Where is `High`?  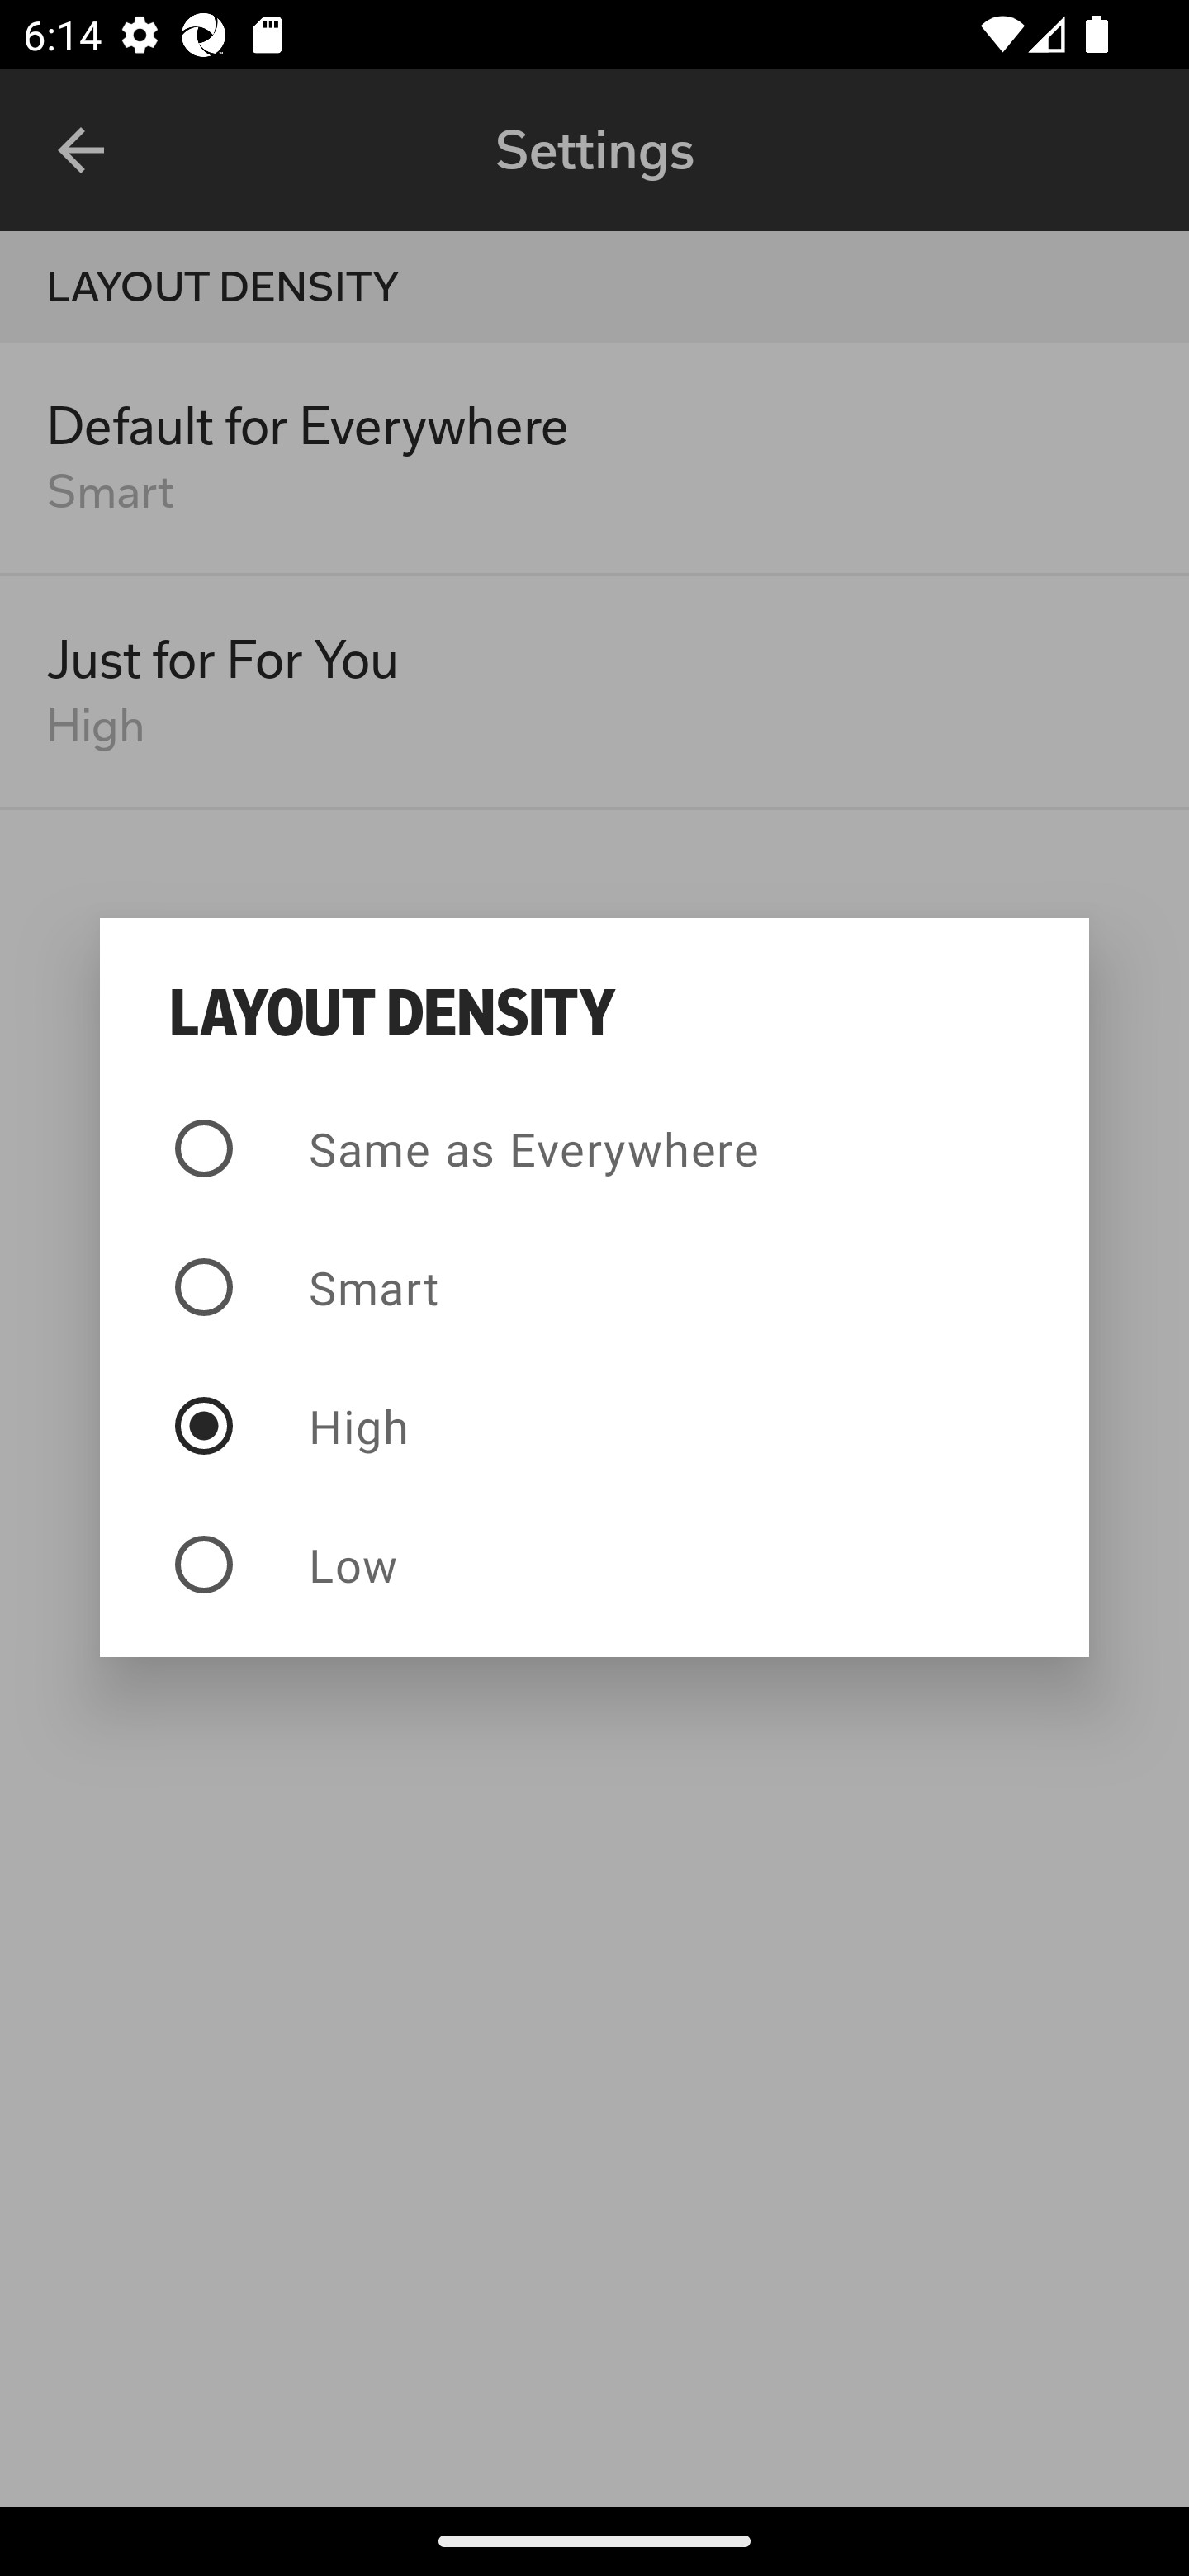 High is located at coordinates (594, 1425).